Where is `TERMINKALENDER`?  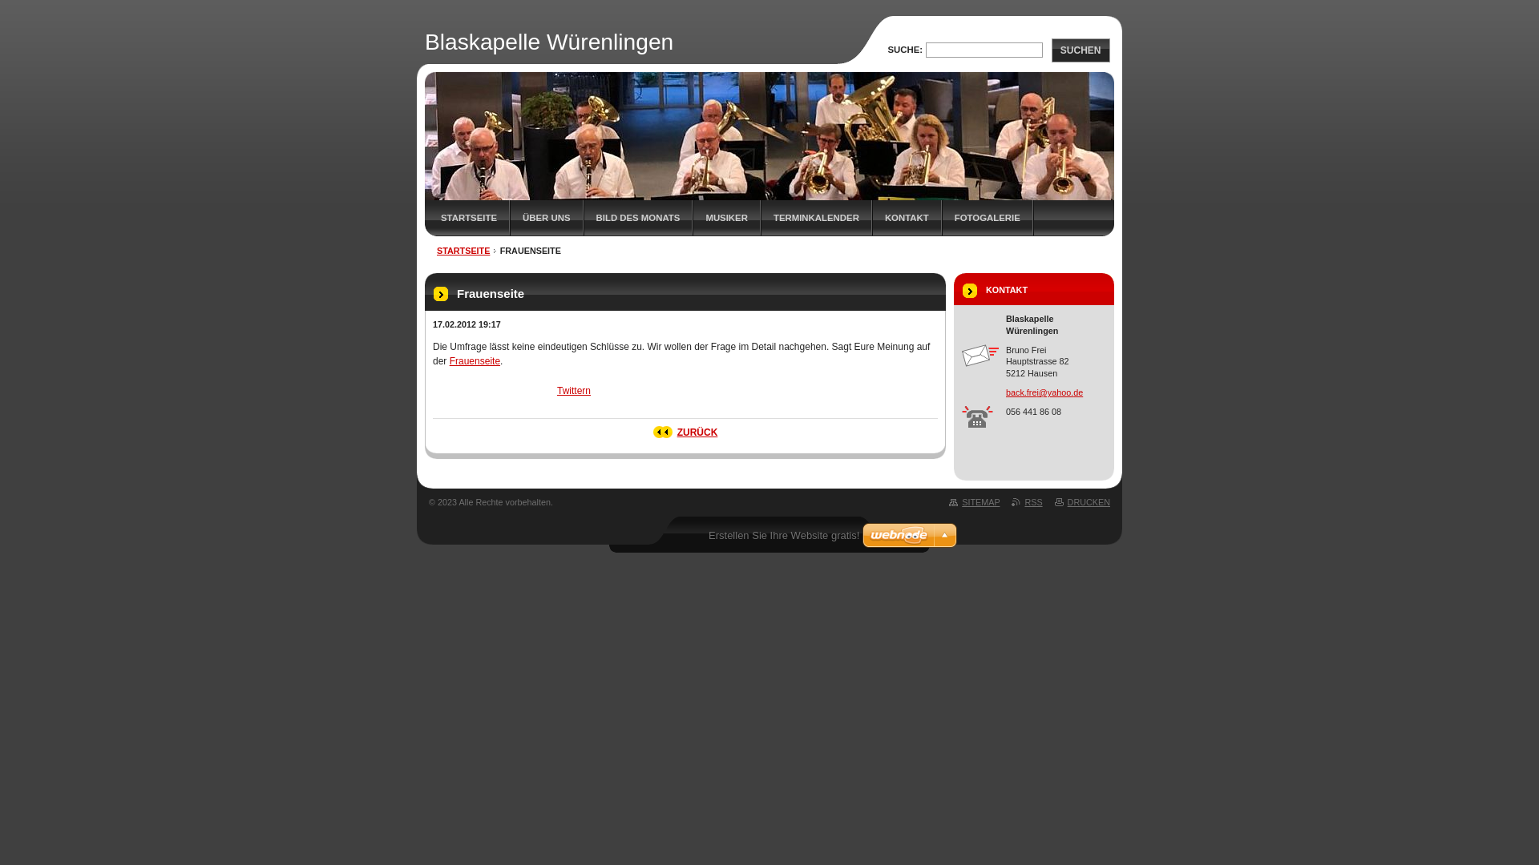
TERMINKALENDER is located at coordinates (817, 218).